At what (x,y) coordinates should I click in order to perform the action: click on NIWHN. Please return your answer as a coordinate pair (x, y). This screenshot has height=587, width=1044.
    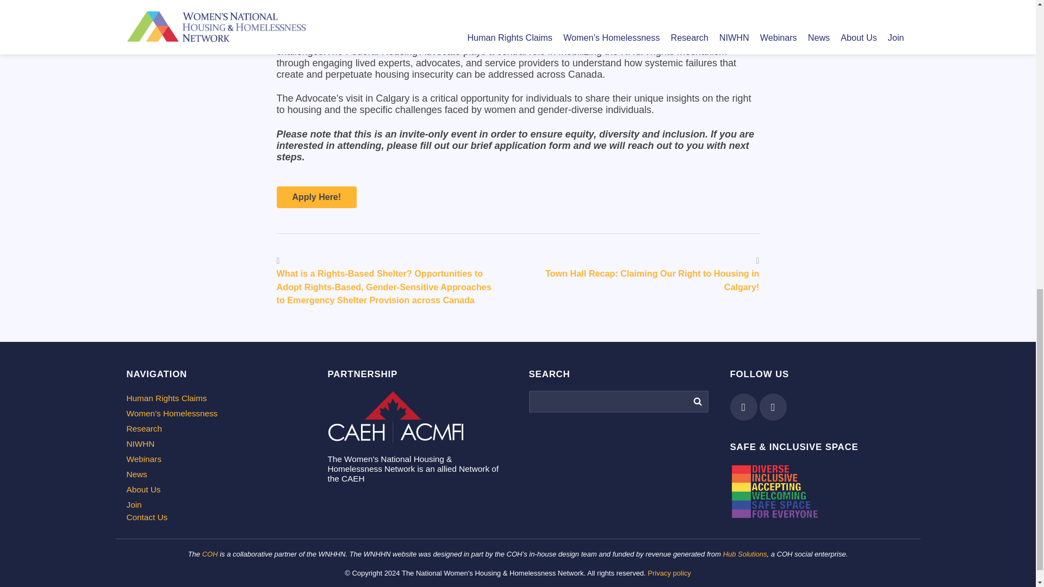
    Looking at the image, I should click on (216, 444).